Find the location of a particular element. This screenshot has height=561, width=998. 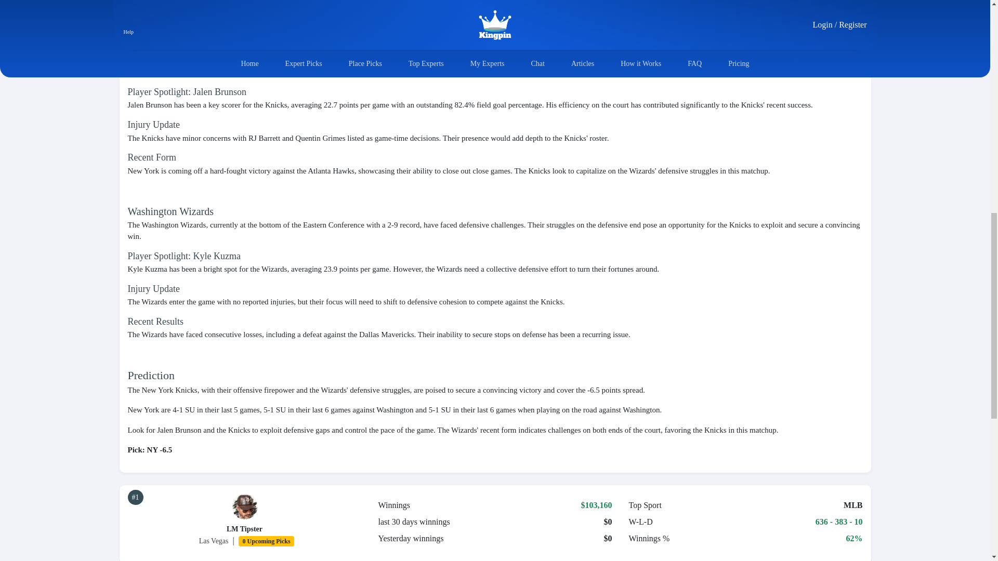

LM Tipster is located at coordinates (244, 529).